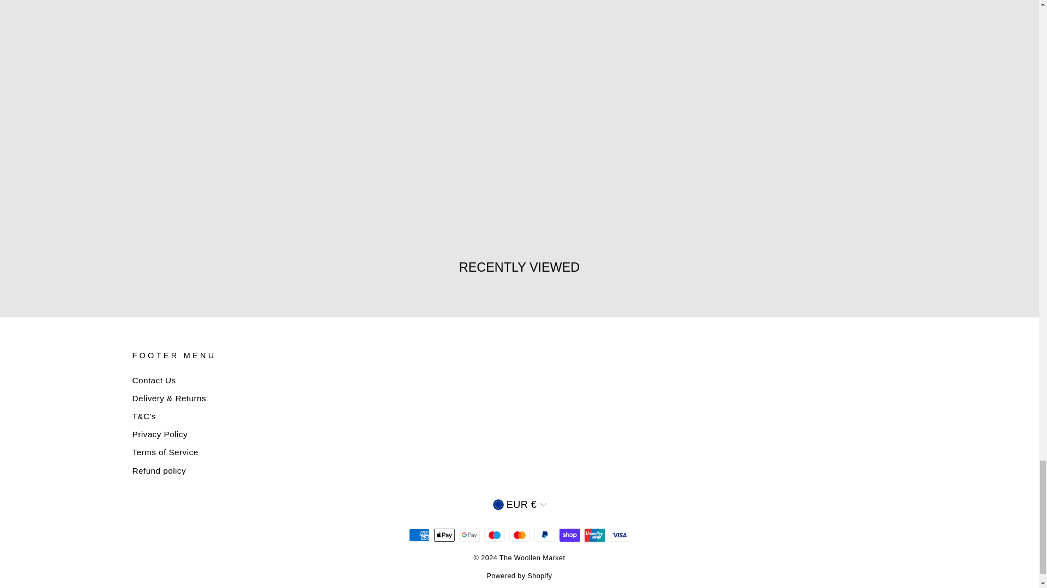 The height and width of the screenshot is (588, 1047). I want to click on Apple Pay, so click(444, 535).